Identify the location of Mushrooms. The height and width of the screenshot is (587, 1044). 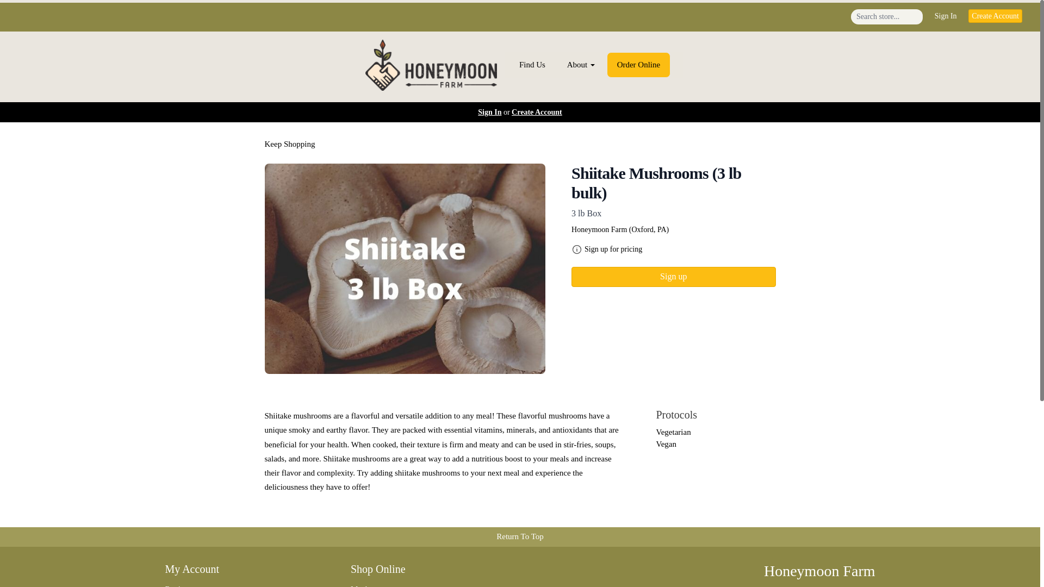
(427, 584).